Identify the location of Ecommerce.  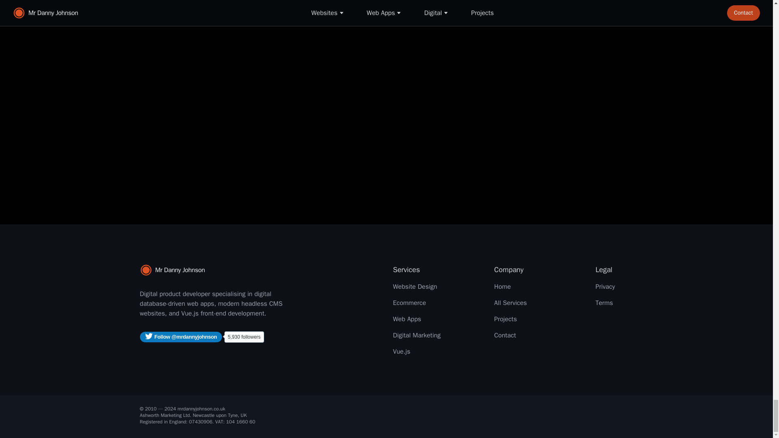
(409, 303).